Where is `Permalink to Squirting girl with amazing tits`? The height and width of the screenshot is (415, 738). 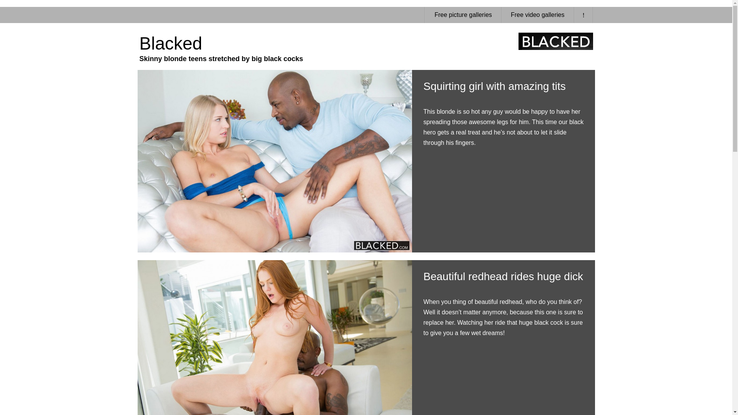 Permalink to Squirting girl with amazing tits is located at coordinates (463, 15).